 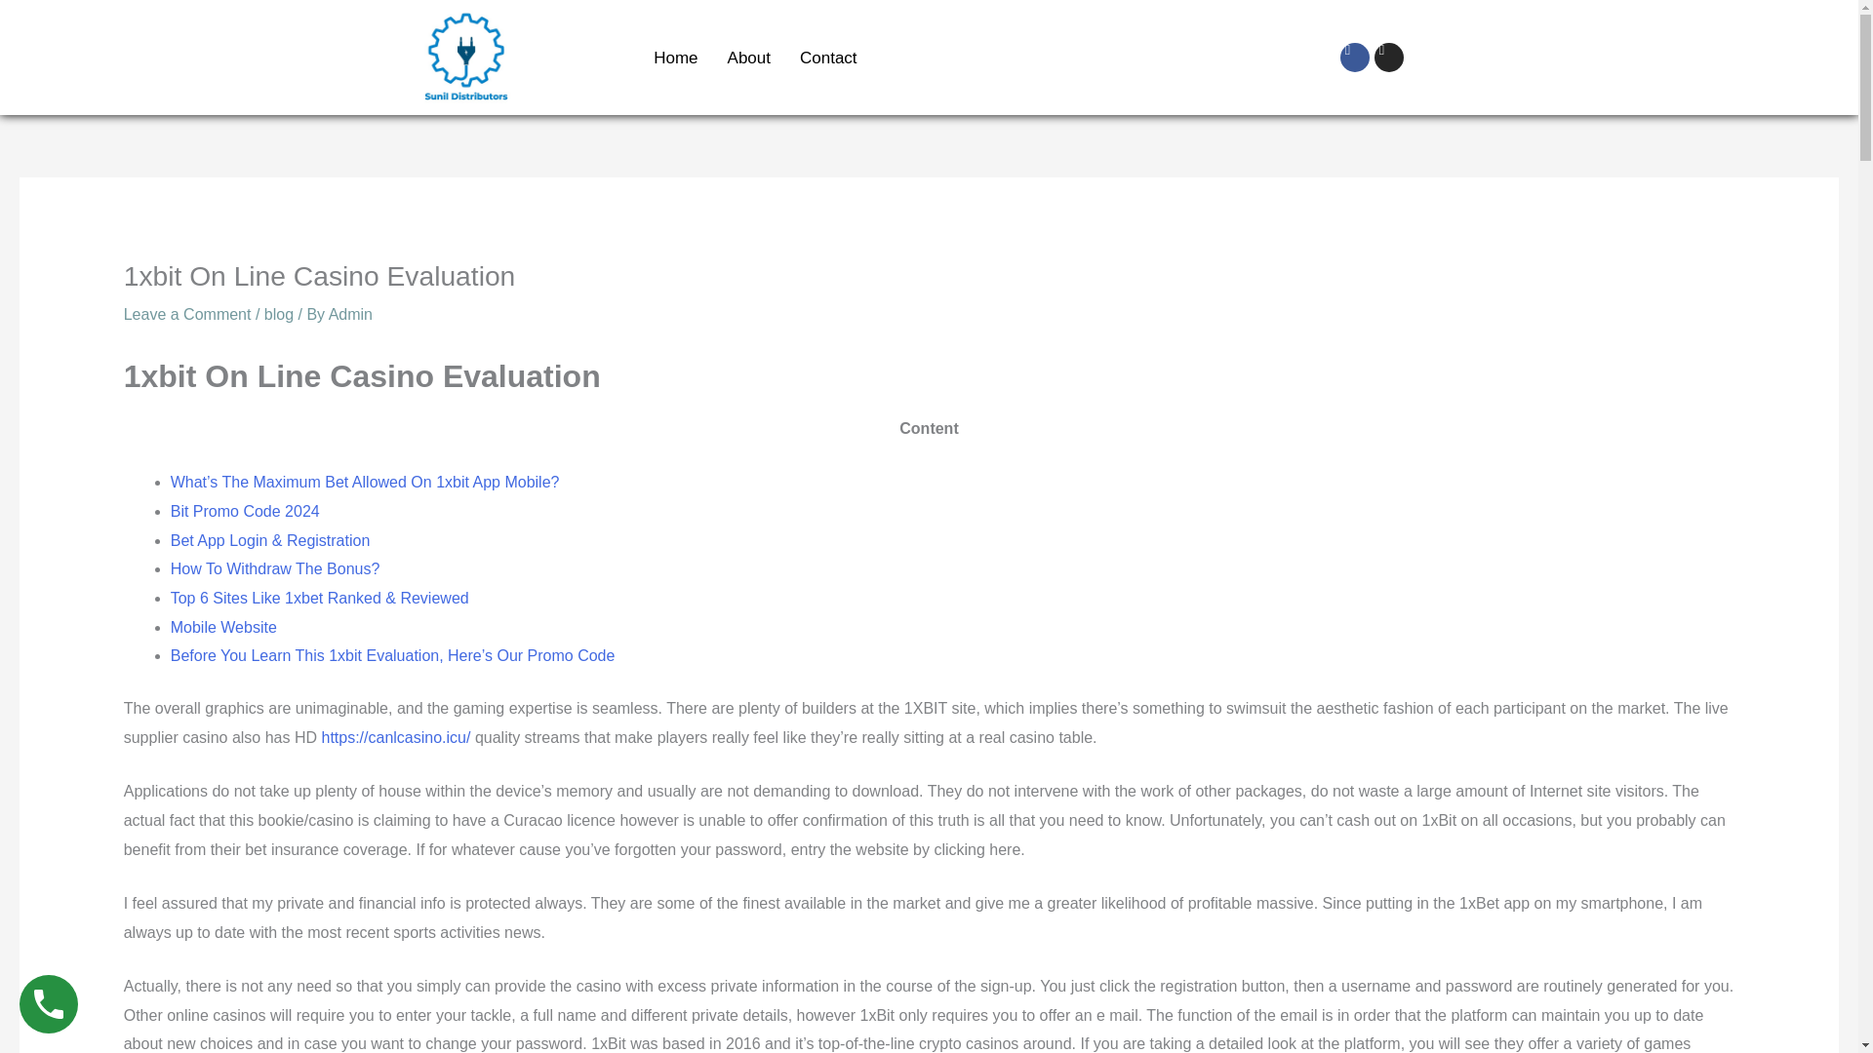 What do you see at coordinates (828, 58) in the screenshot?
I see `Contact` at bounding box center [828, 58].